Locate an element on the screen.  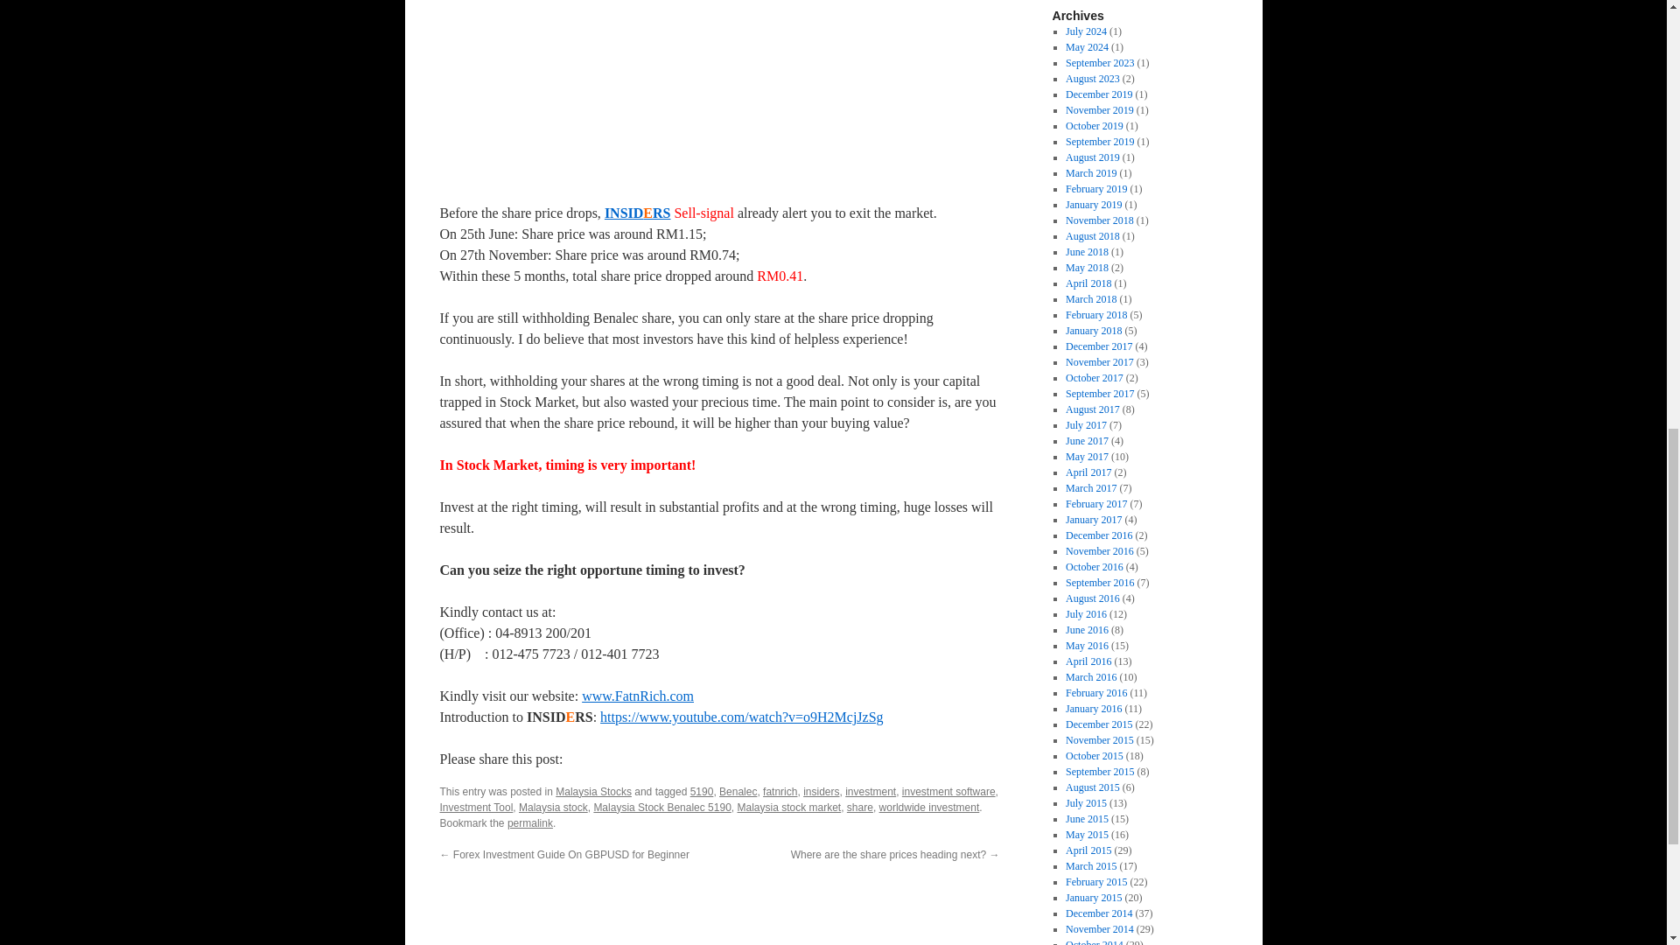
INSIDERS is located at coordinates (637, 213).